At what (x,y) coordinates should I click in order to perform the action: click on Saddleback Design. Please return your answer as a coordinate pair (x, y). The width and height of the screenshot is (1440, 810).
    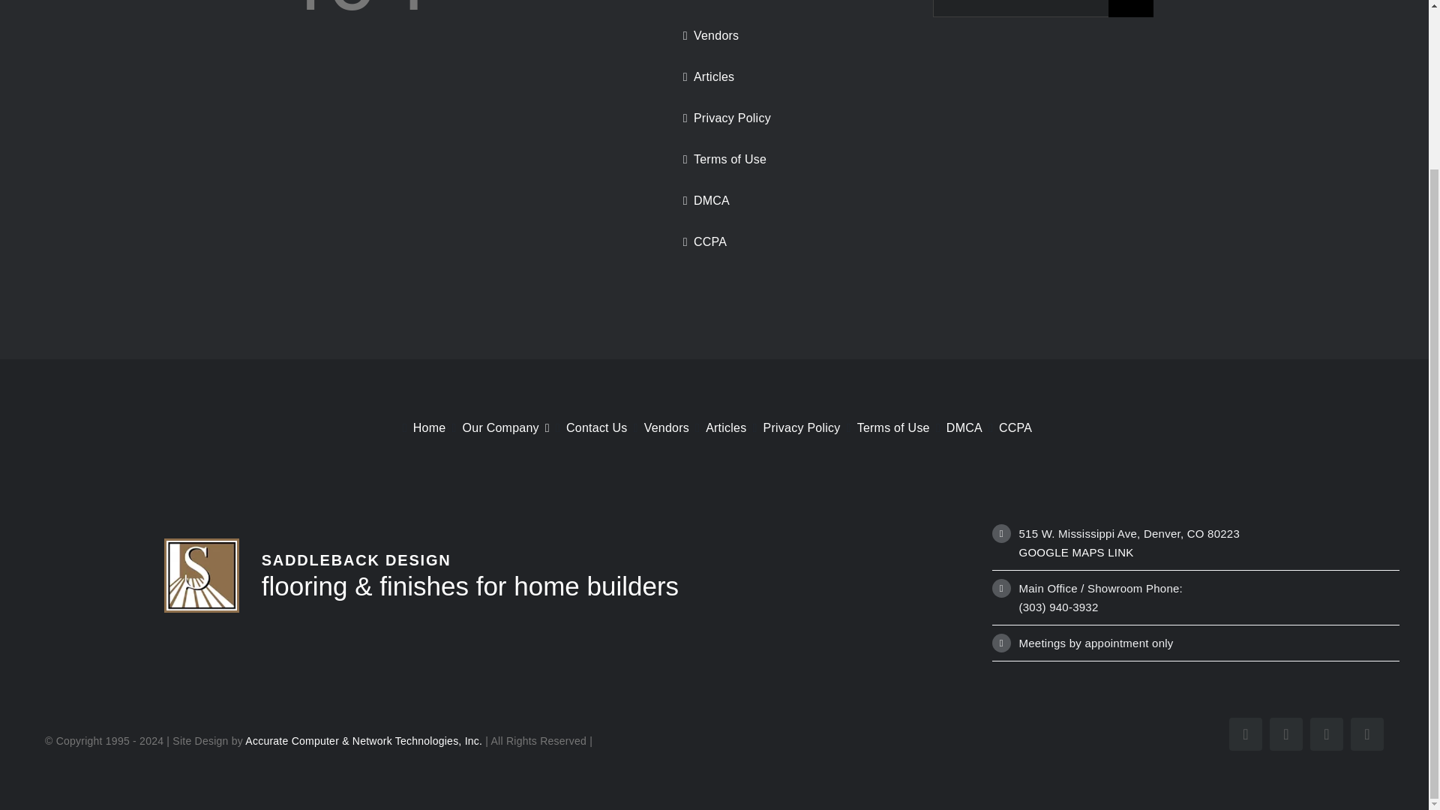
    Looking at the image, I should click on (202, 576).